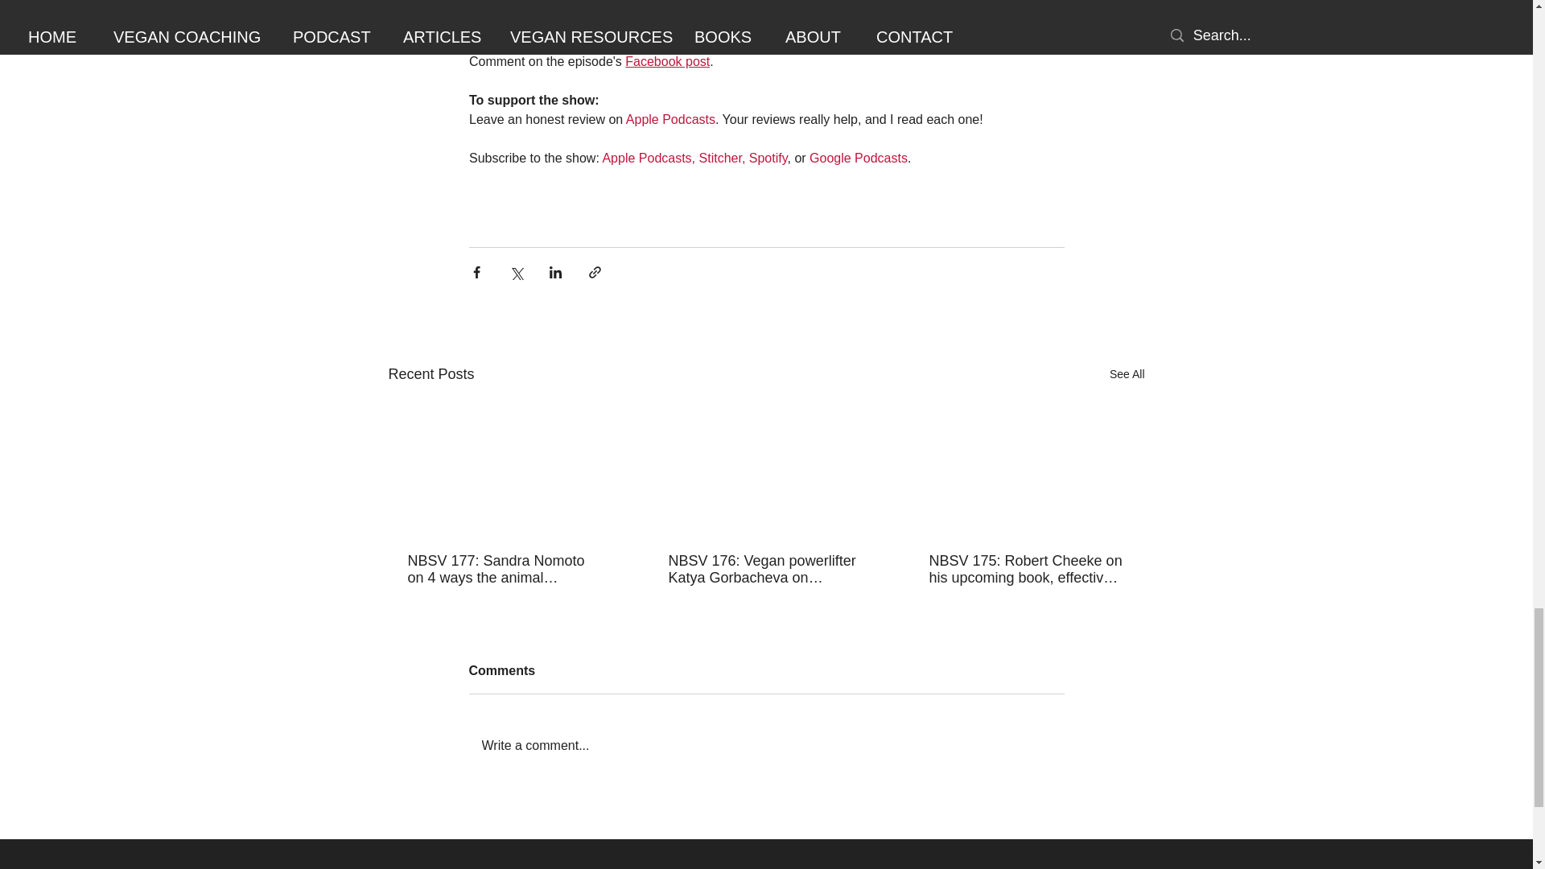  Describe the element at coordinates (650, 158) in the screenshot. I see `Apple Podcasts, ` at that location.